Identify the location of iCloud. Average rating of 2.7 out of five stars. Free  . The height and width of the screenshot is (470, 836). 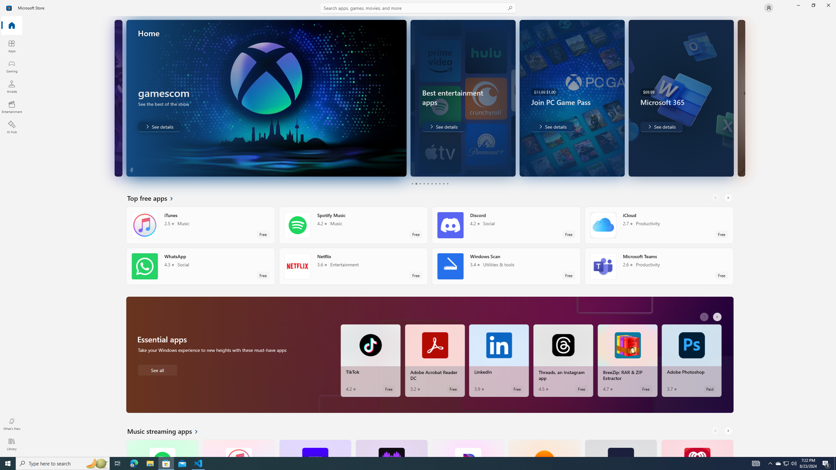
(659, 225).